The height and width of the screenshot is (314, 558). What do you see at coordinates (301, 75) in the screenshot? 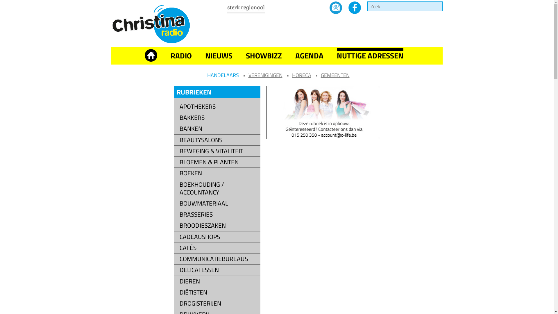
I see `HORECA` at bounding box center [301, 75].